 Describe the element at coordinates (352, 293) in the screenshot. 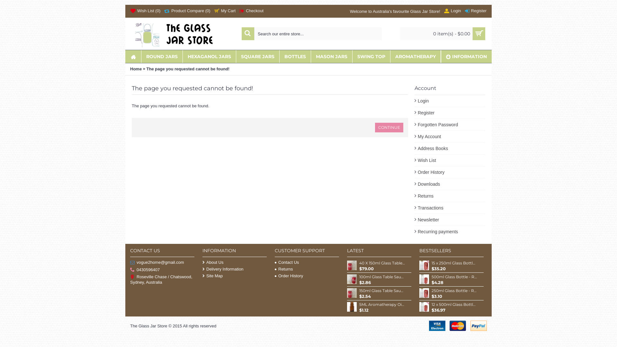

I see `150ml Glass Table Sauce Bottle - Round ` at that location.